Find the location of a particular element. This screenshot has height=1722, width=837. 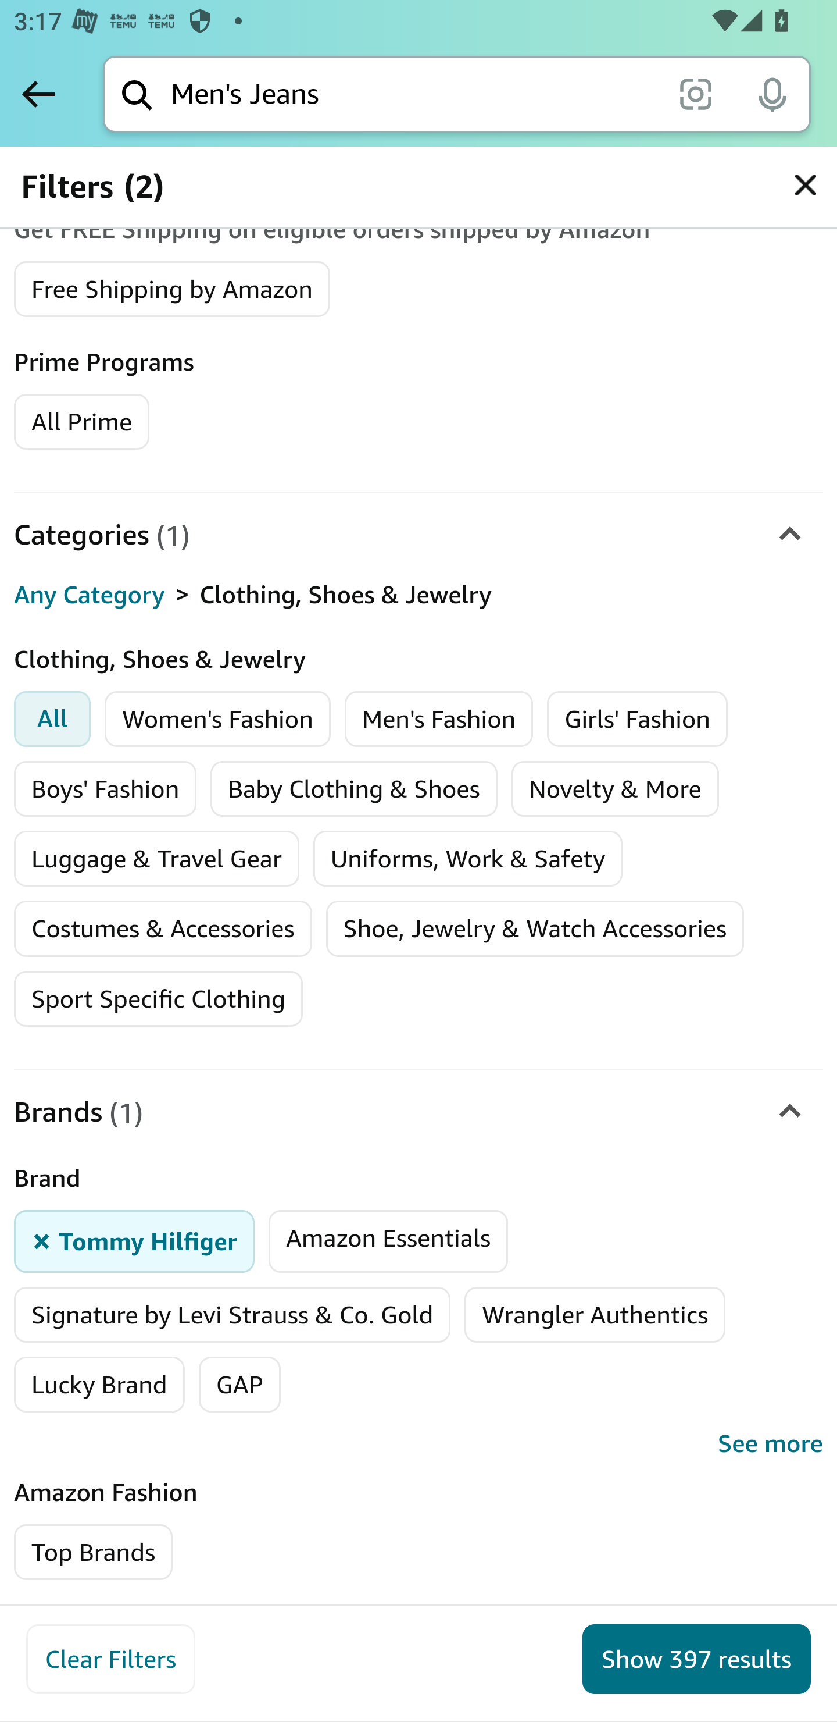

Luggage & Travel Gear is located at coordinates (157, 859).